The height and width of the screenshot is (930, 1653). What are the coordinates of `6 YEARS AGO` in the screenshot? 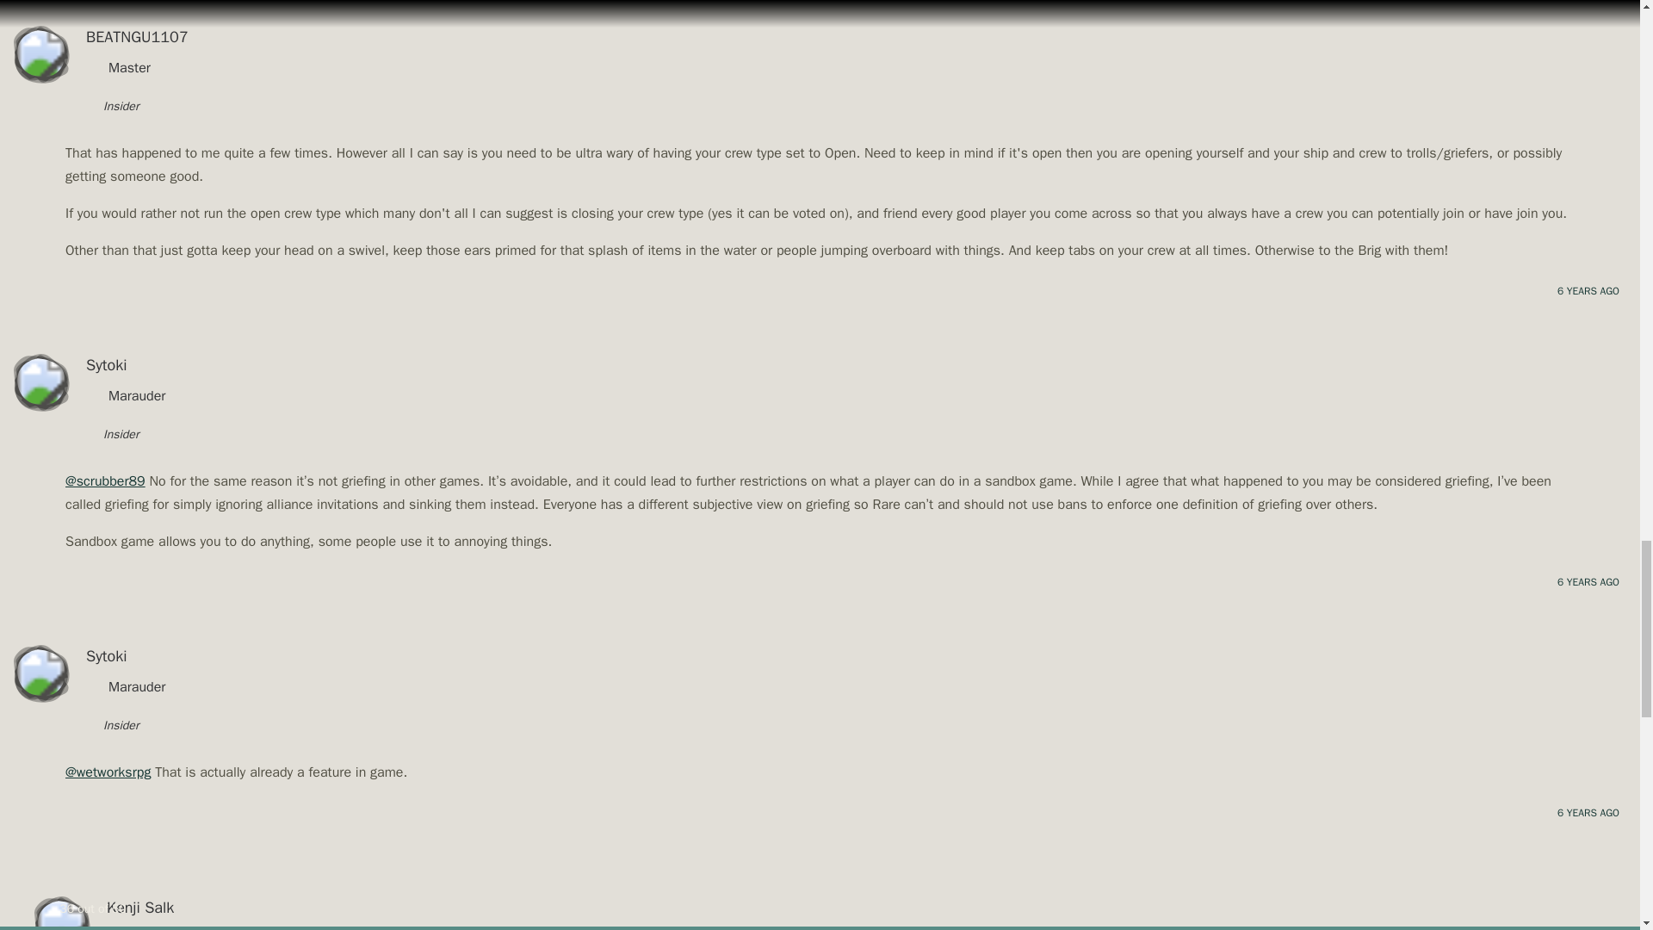 It's located at (1588, 582).